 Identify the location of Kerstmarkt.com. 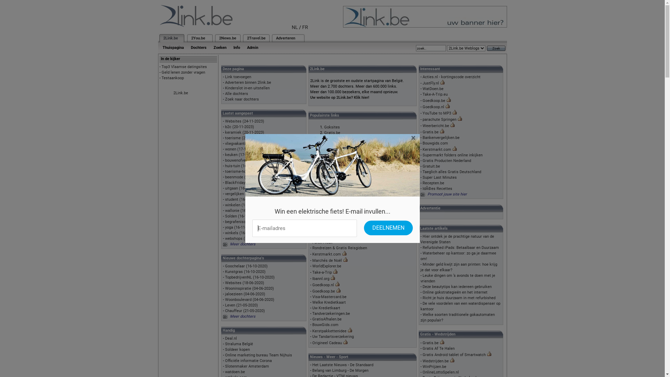
(437, 149).